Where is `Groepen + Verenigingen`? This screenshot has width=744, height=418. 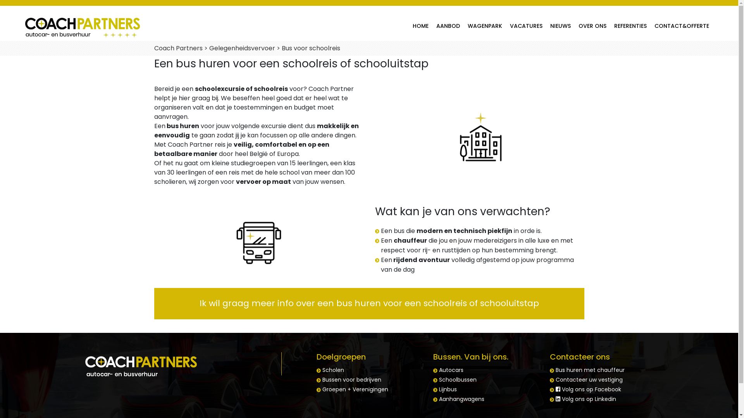
Groepen + Verenigingen is located at coordinates (355, 389).